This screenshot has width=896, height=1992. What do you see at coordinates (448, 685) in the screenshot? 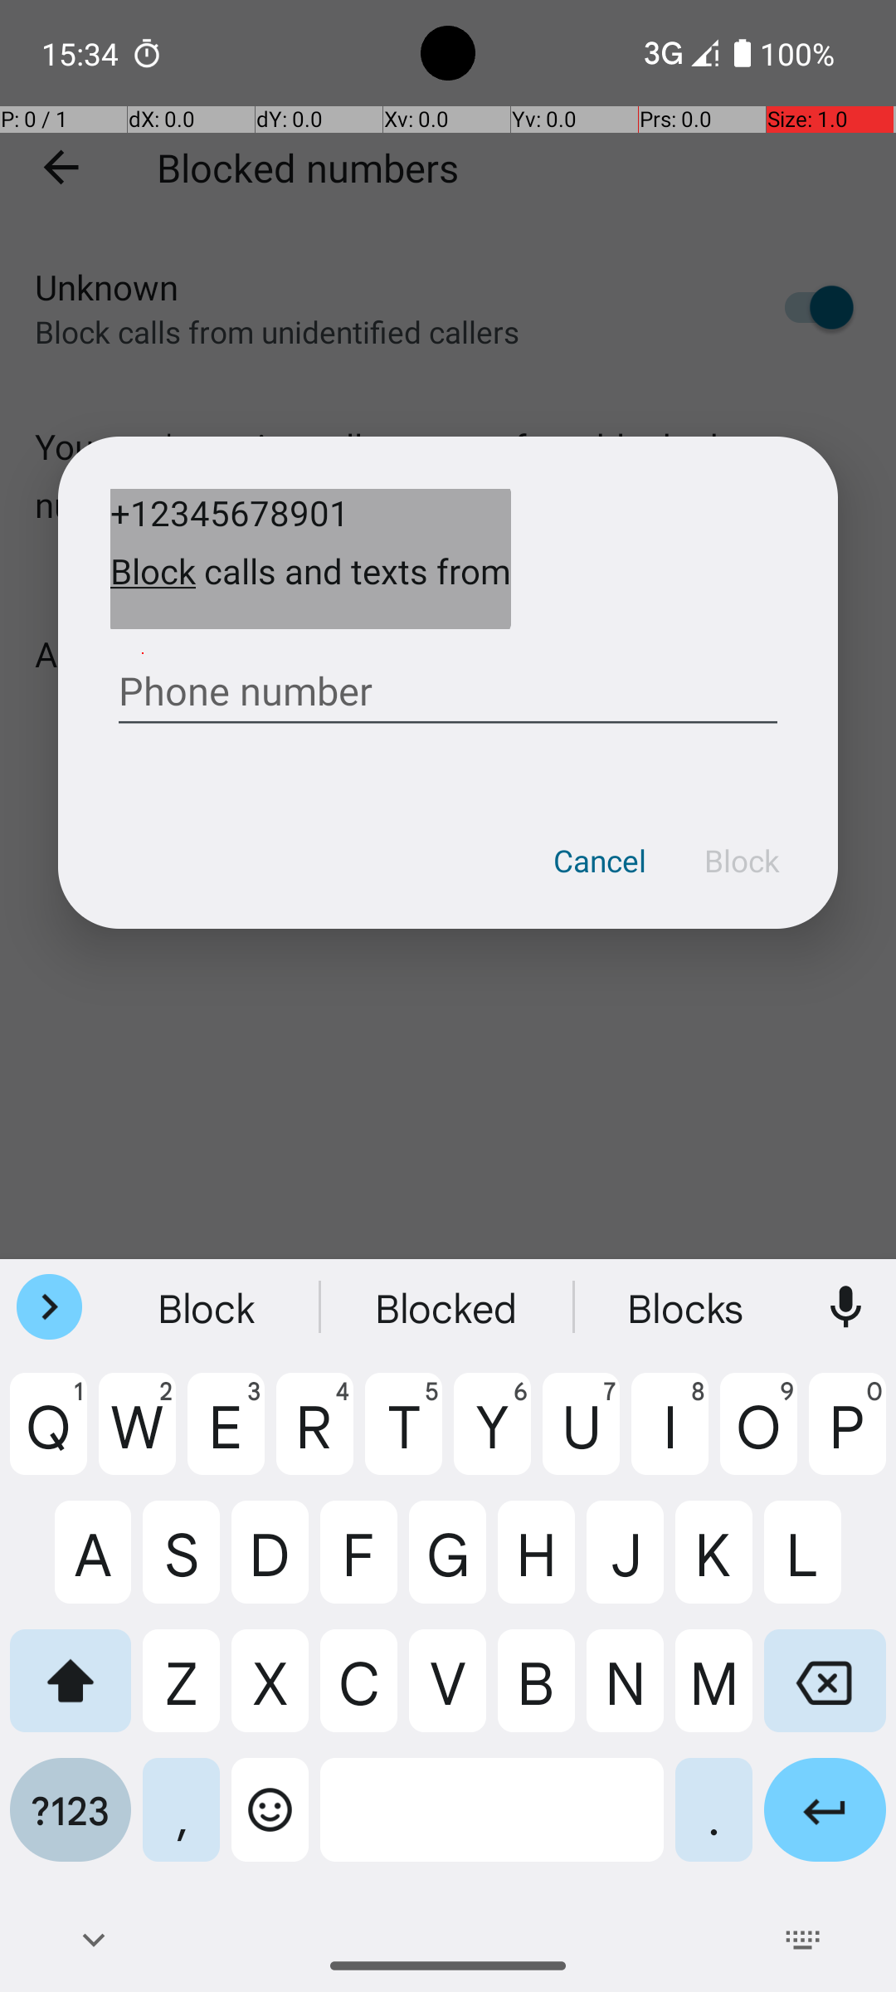
I see `Phone number` at bounding box center [448, 685].